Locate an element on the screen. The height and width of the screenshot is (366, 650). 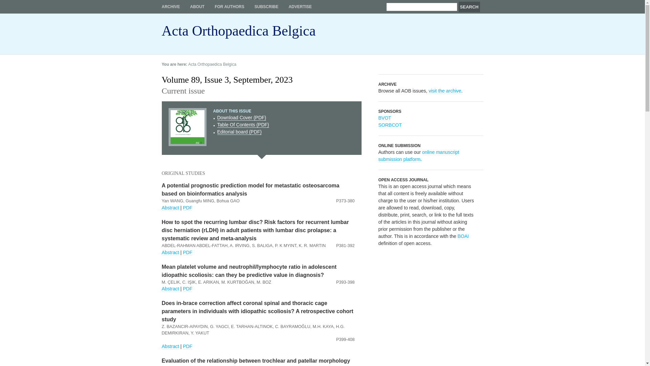
FOR AUTHORS is located at coordinates (230, 7).